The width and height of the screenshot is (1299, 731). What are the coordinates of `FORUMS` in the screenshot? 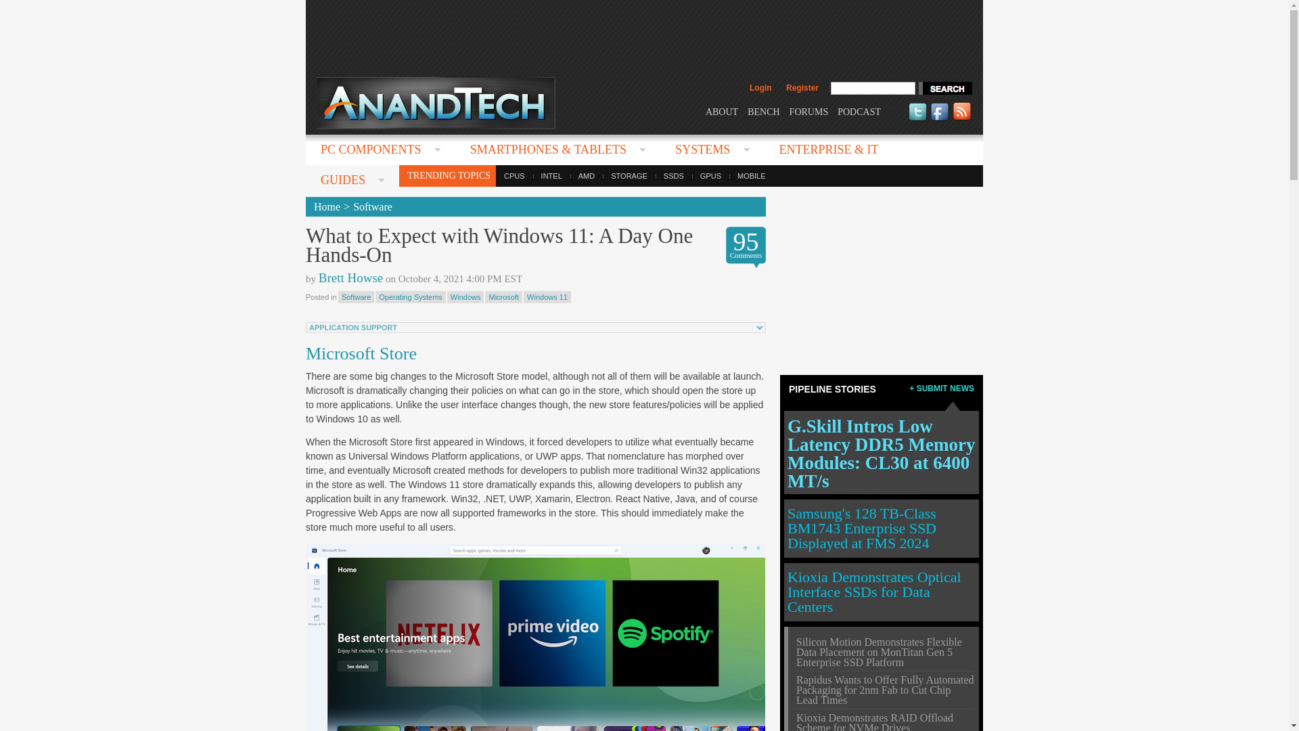 It's located at (809, 111).